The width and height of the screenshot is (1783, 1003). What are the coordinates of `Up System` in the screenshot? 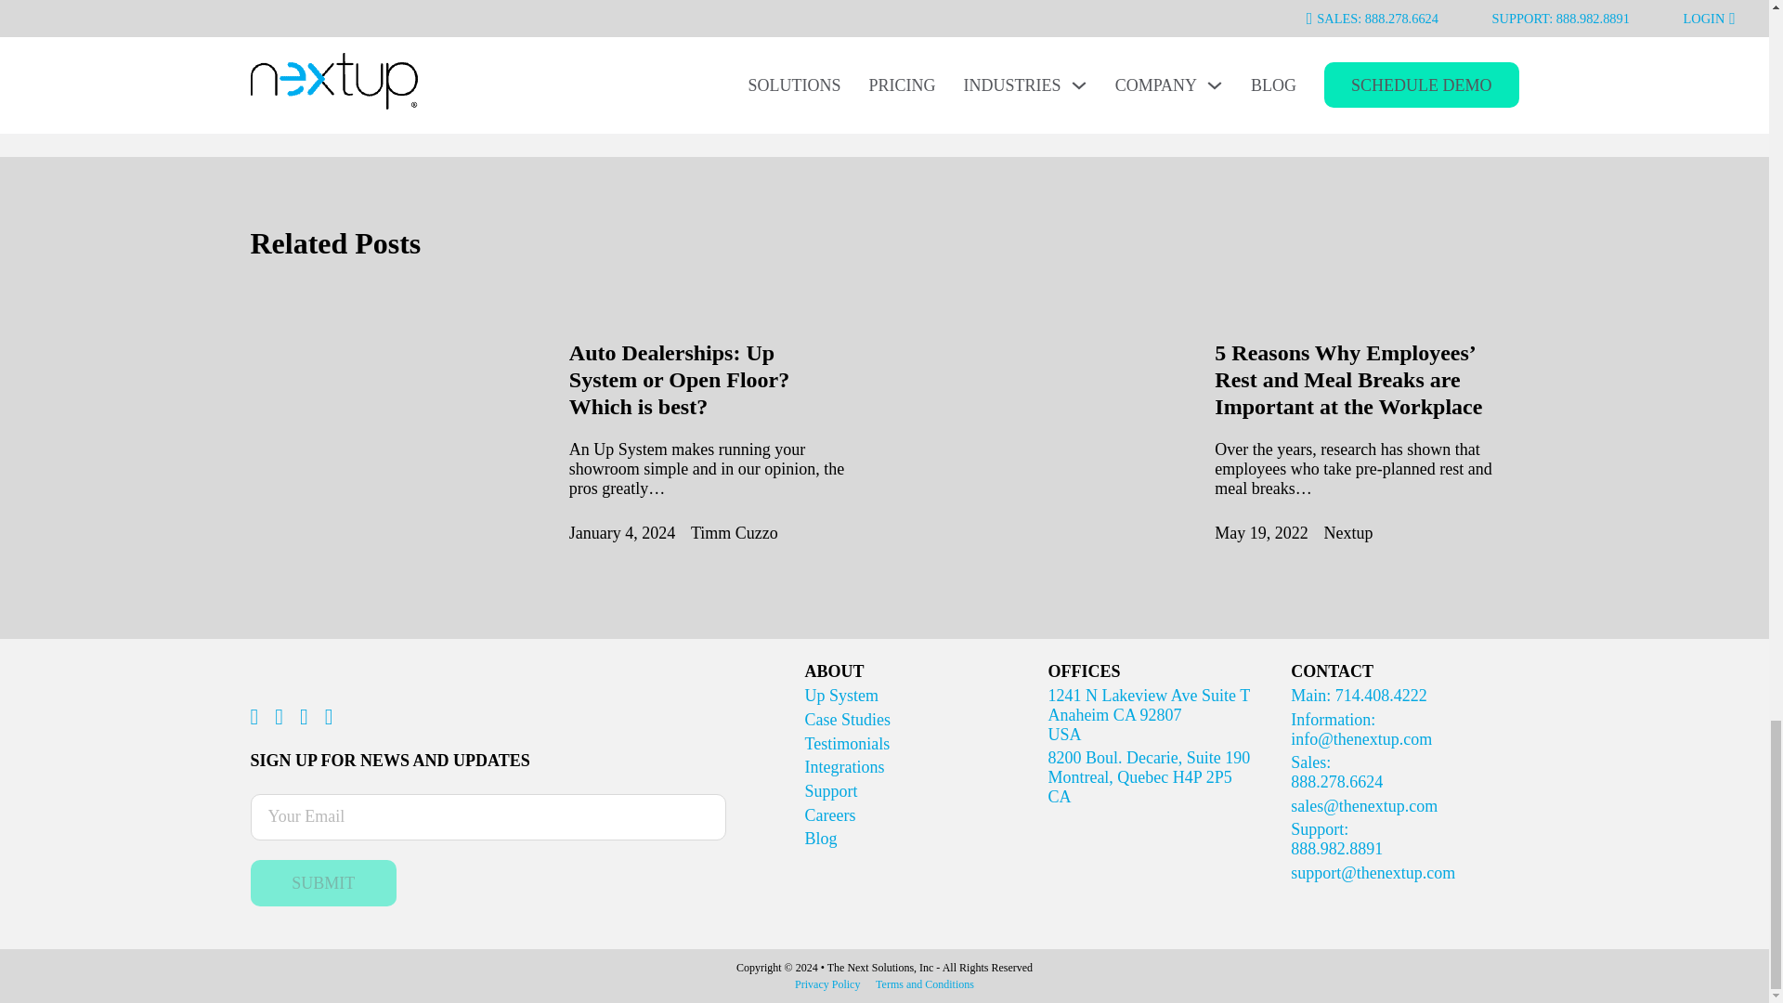 It's located at (849, 719).